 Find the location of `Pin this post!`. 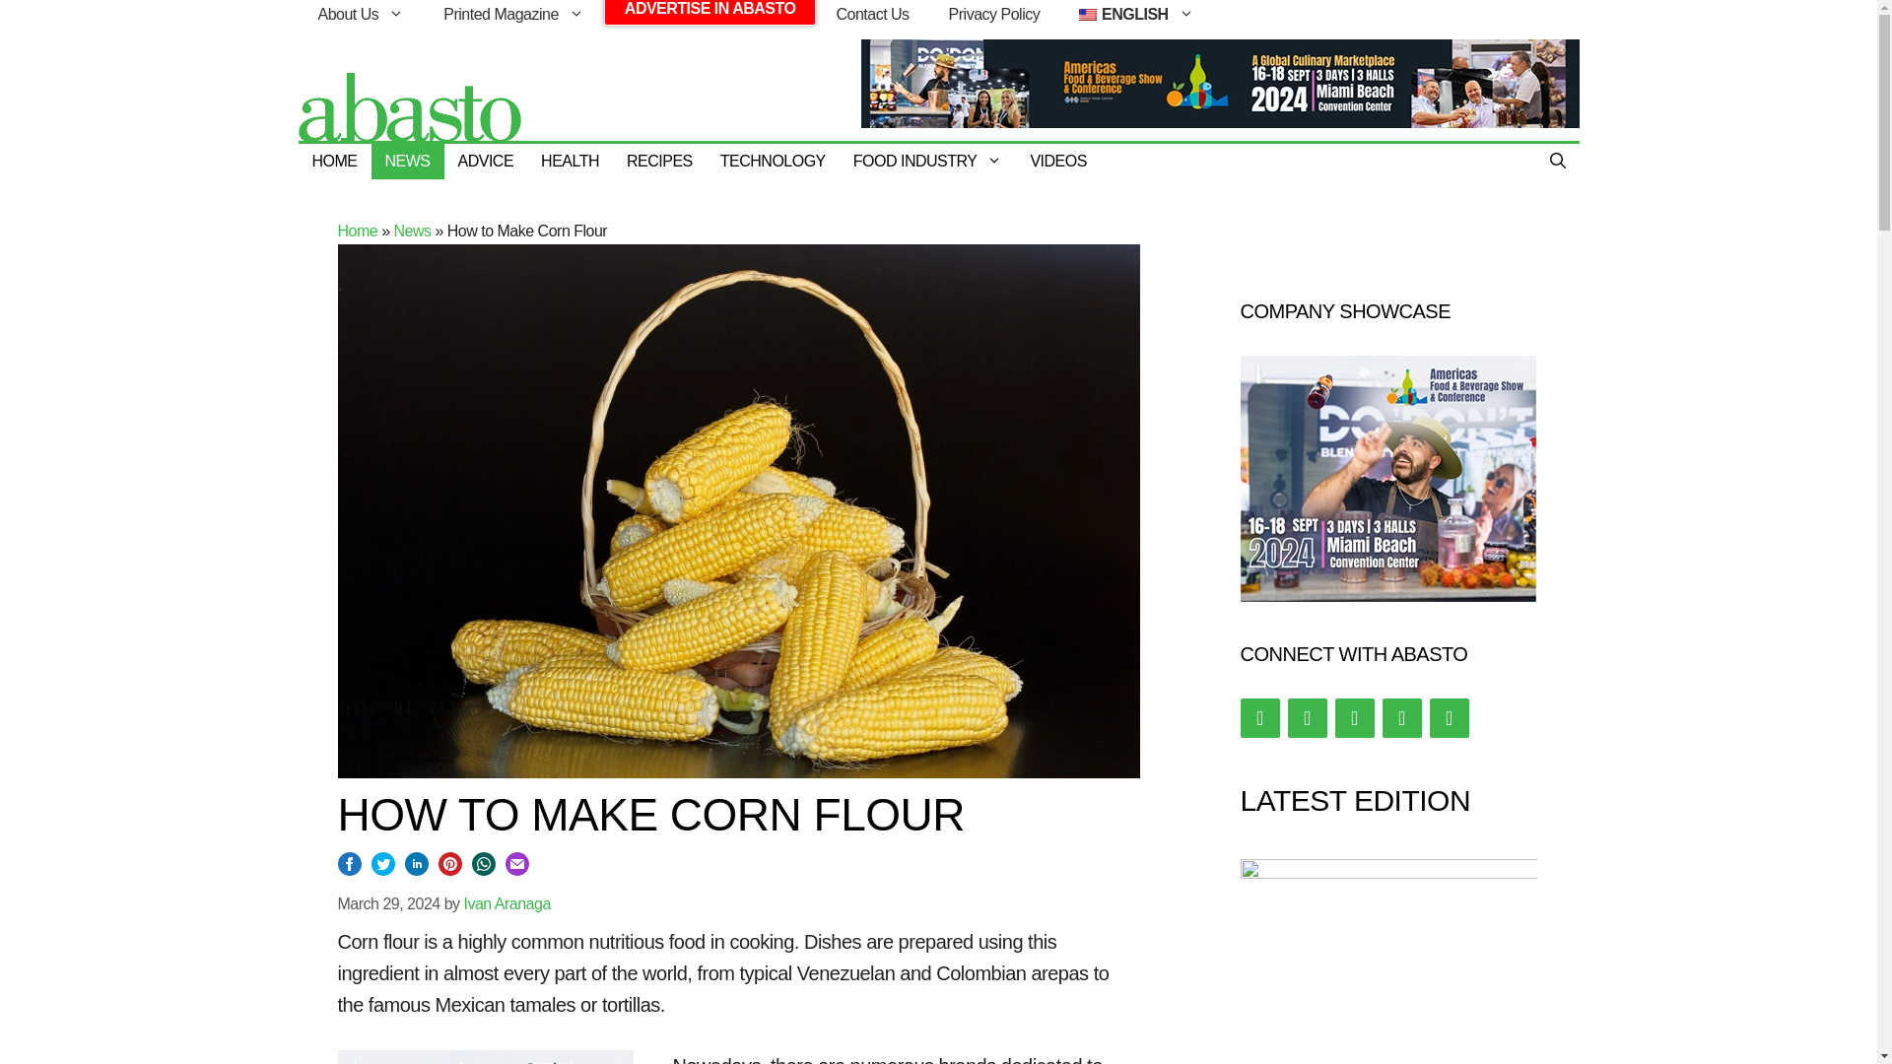

Pin this post! is located at coordinates (449, 869).